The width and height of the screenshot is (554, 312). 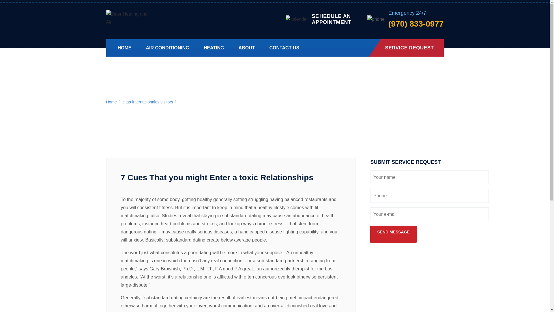 I want to click on citas-internacionales visitors, so click(x=148, y=102).